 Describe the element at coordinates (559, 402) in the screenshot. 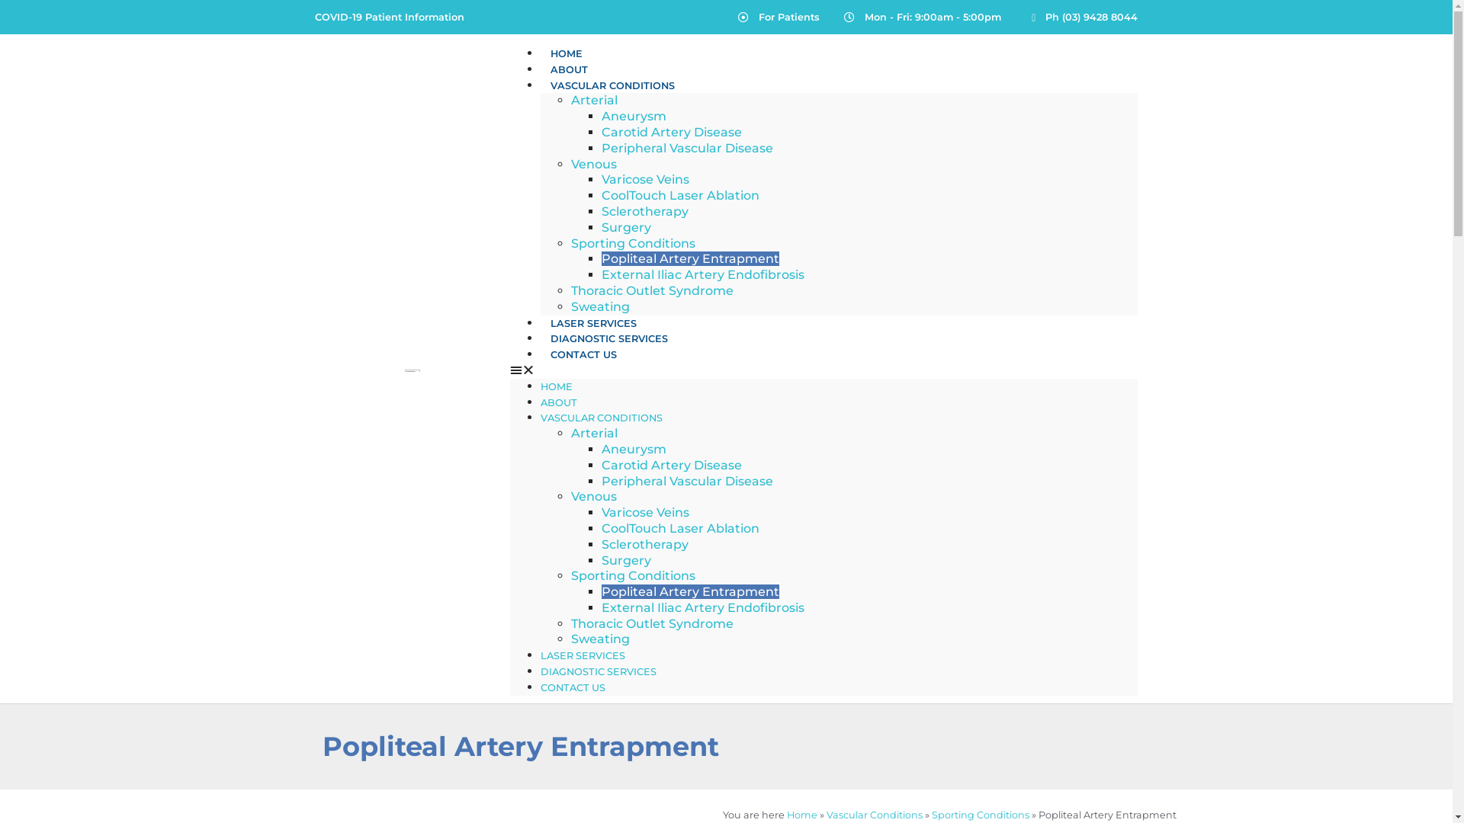

I see `ABOUT` at that location.